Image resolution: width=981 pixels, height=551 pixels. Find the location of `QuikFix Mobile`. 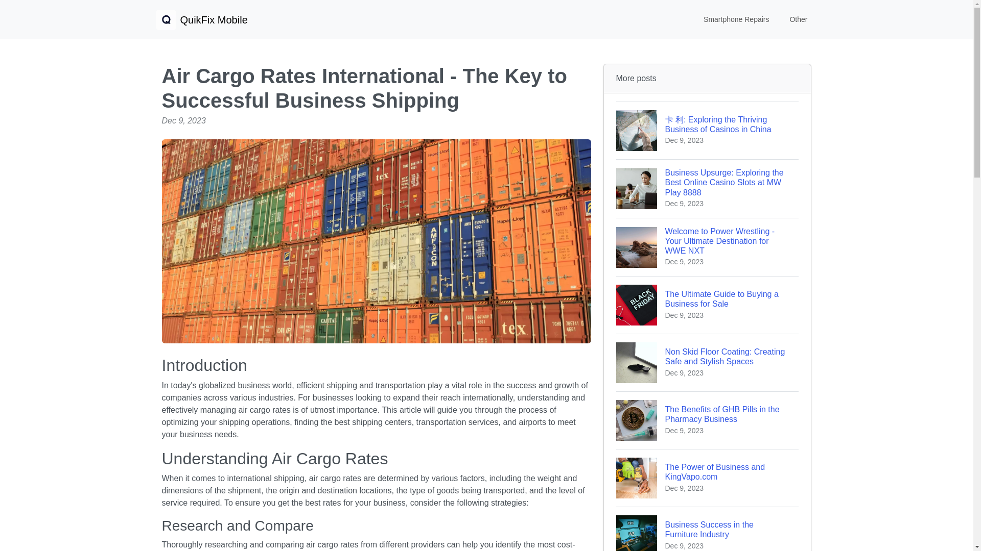

QuikFix Mobile is located at coordinates (707, 305).